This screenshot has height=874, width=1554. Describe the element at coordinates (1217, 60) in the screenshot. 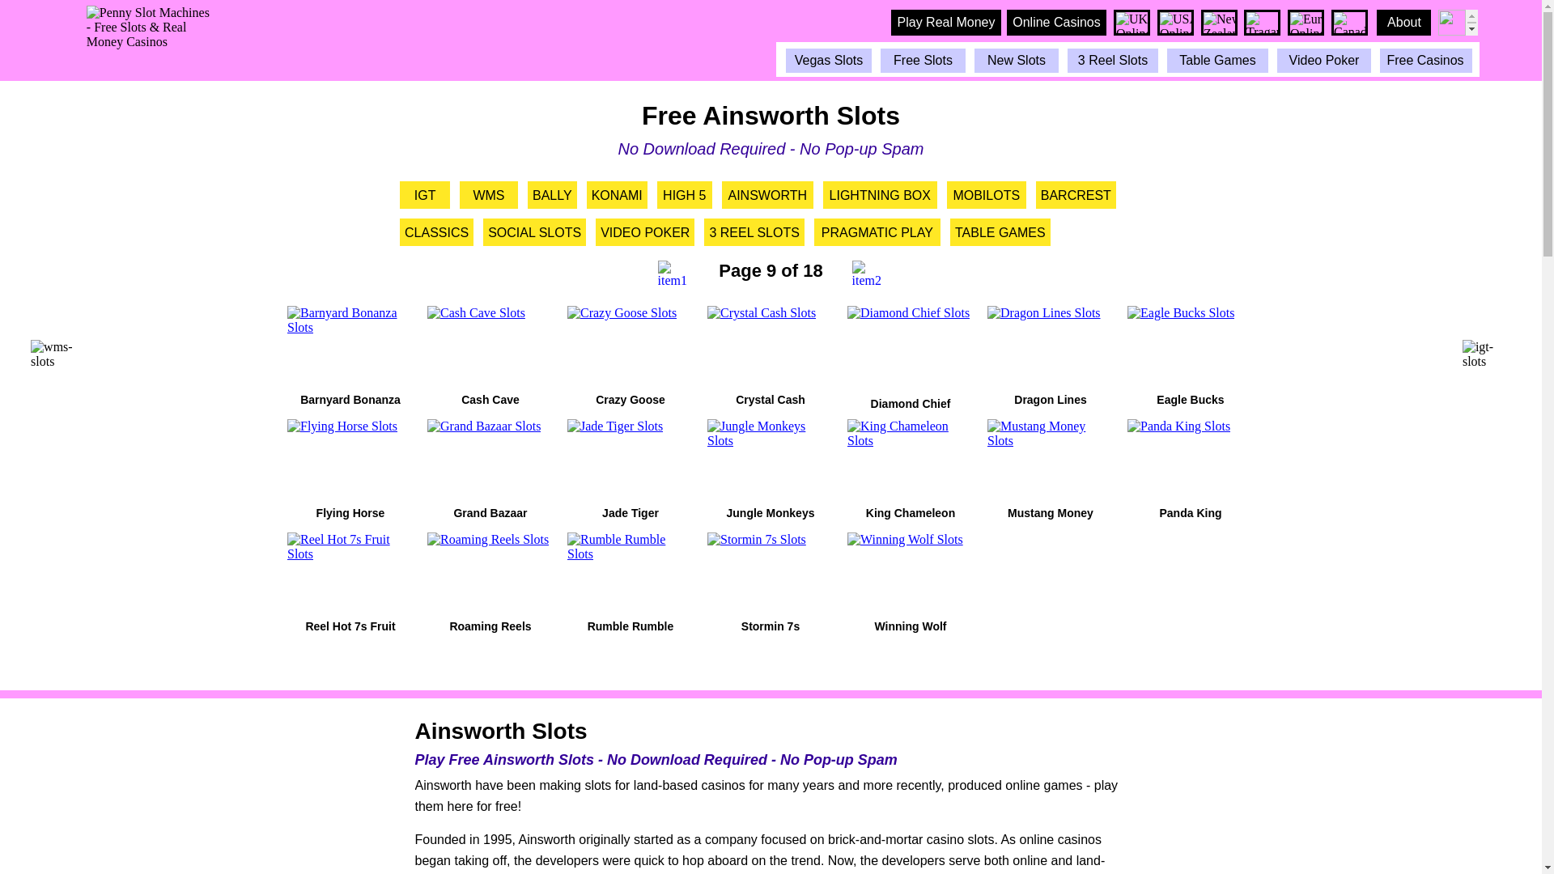

I see `Table Games` at that location.